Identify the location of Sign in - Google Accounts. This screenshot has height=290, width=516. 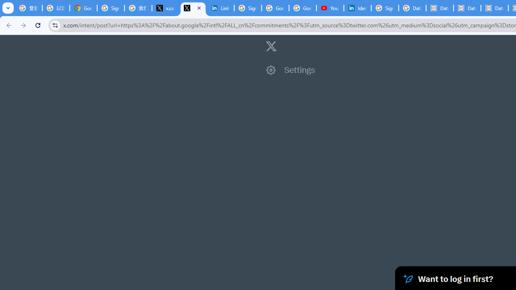
(385, 8).